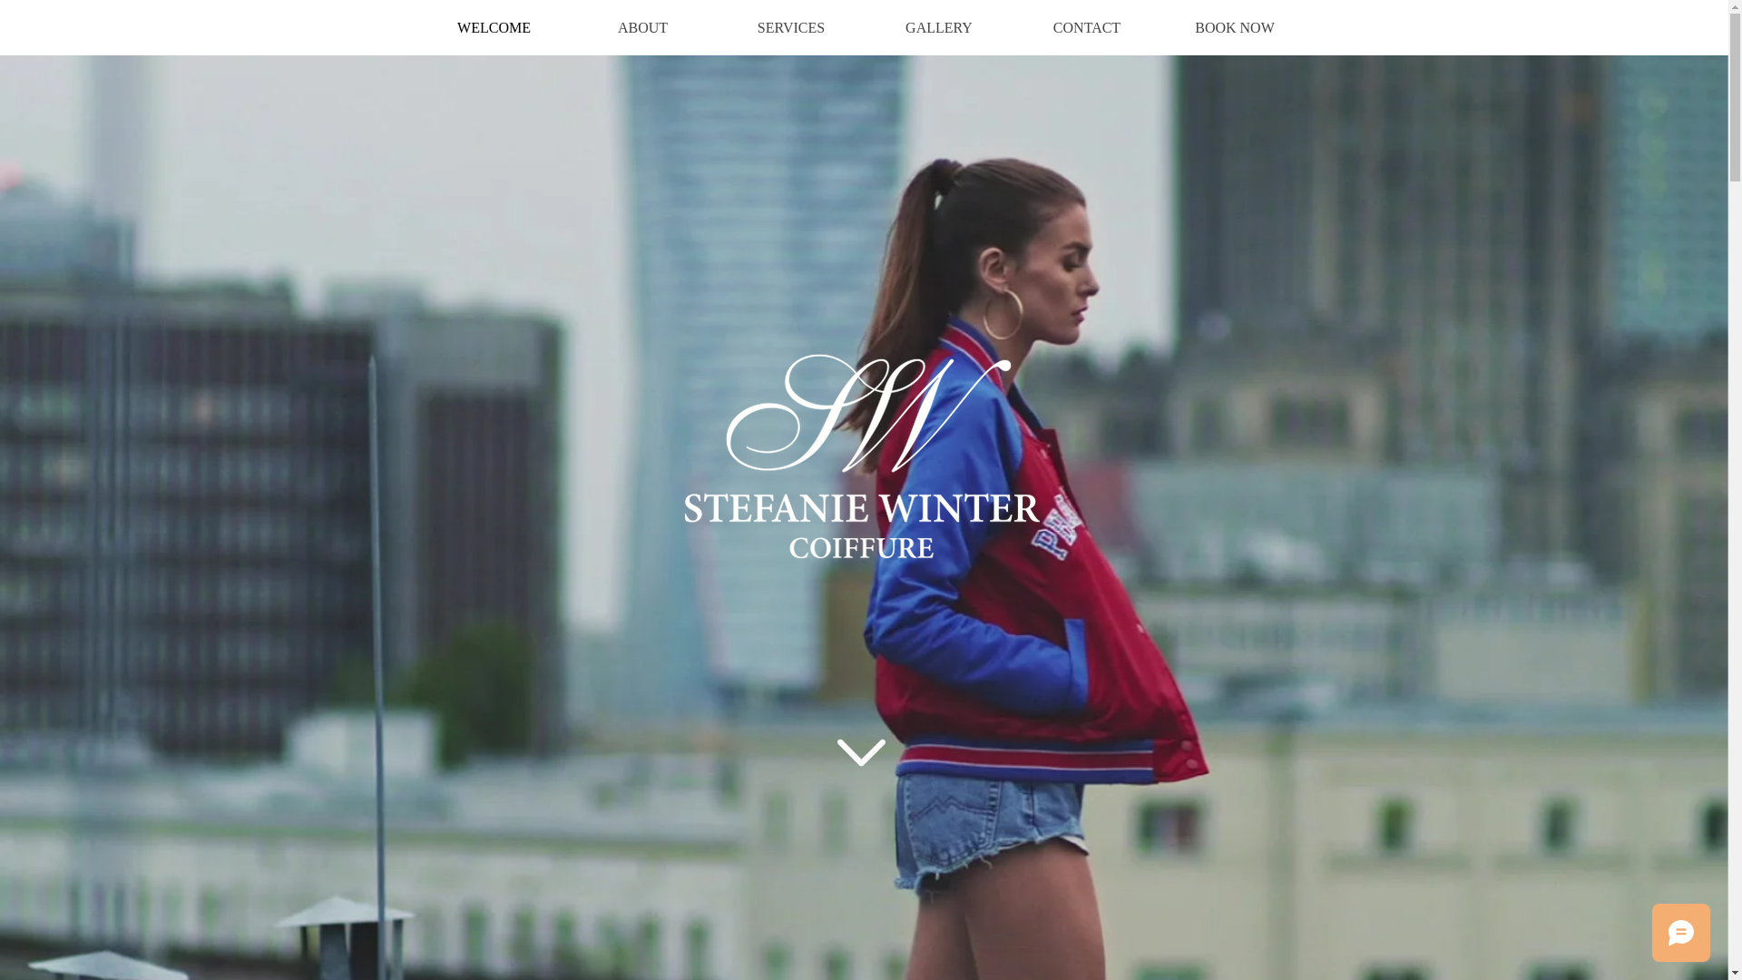  Describe the element at coordinates (494, 27) in the screenshot. I see `WELCOME` at that location.